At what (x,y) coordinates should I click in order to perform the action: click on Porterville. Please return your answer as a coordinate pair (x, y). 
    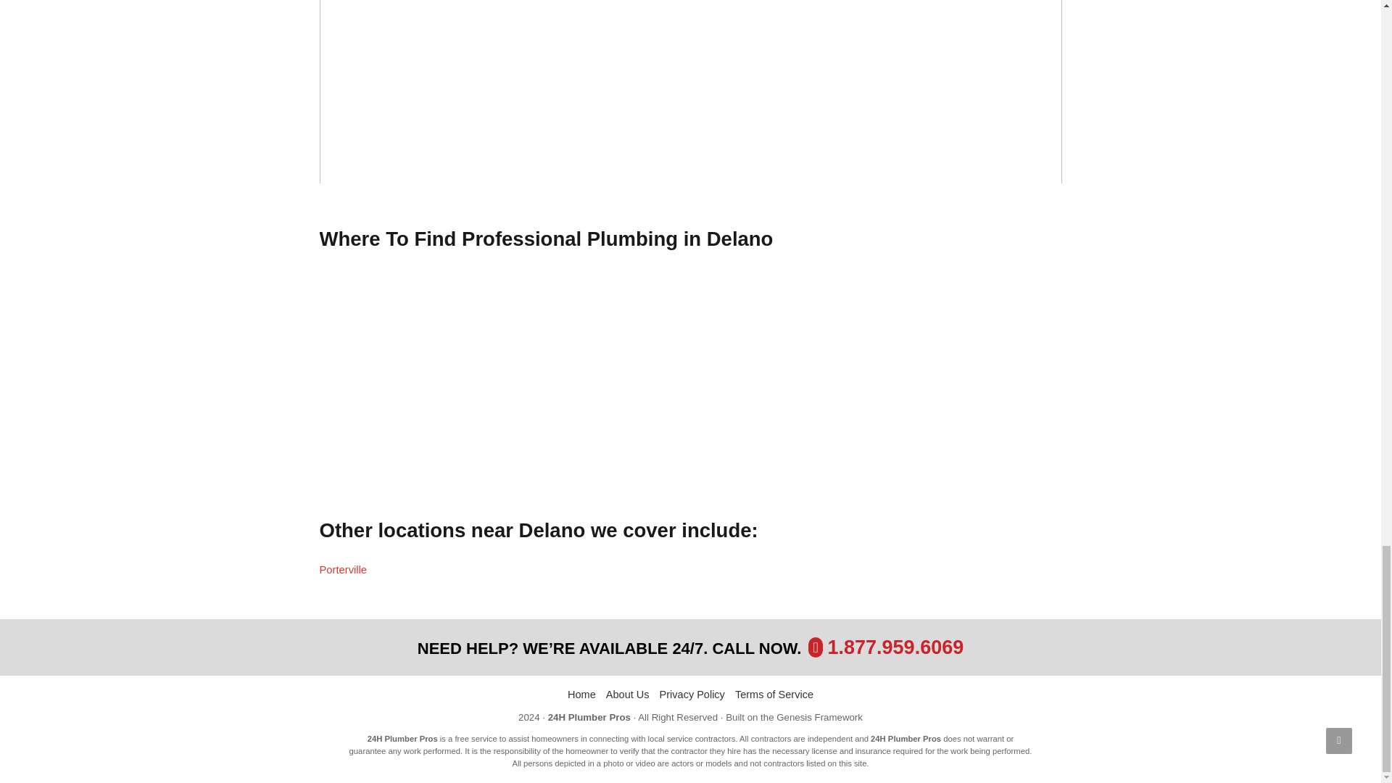
    Looking at the image, I should click on (342, 569).